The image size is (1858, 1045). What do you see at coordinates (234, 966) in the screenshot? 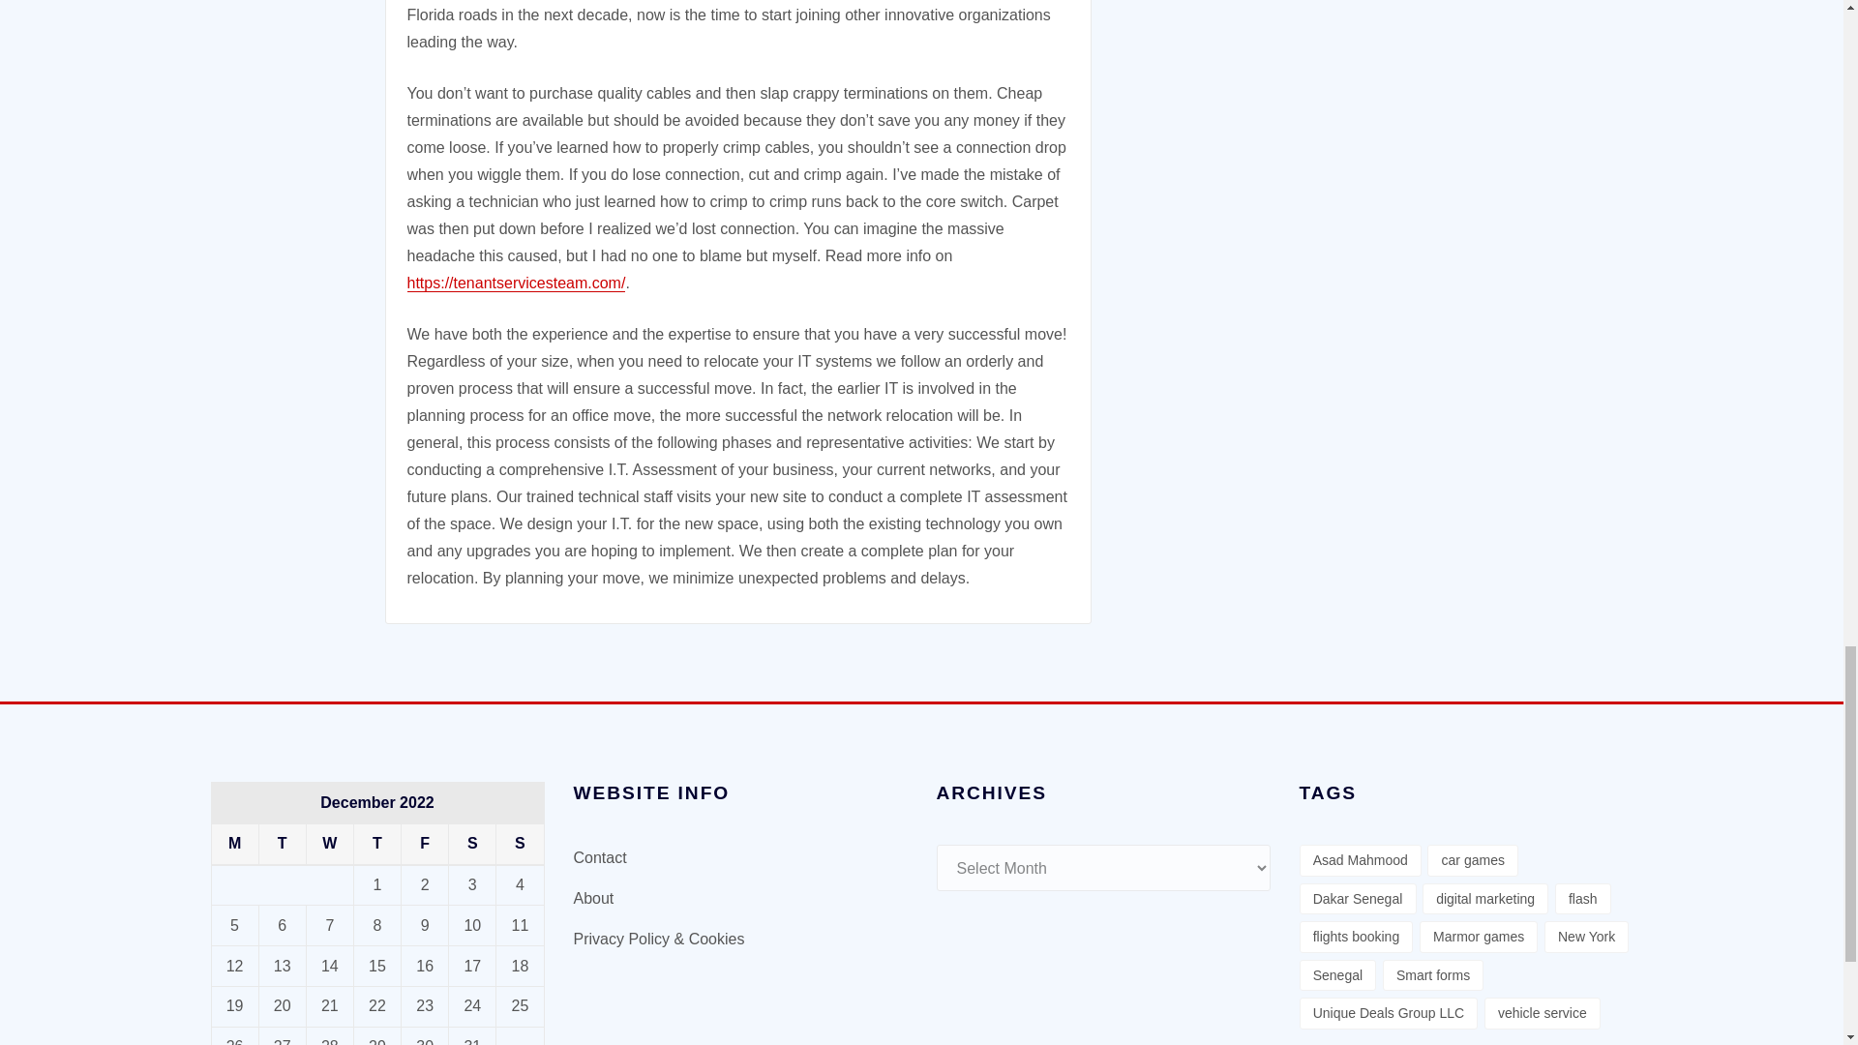
I see `12` at bounding box center [234, 966].